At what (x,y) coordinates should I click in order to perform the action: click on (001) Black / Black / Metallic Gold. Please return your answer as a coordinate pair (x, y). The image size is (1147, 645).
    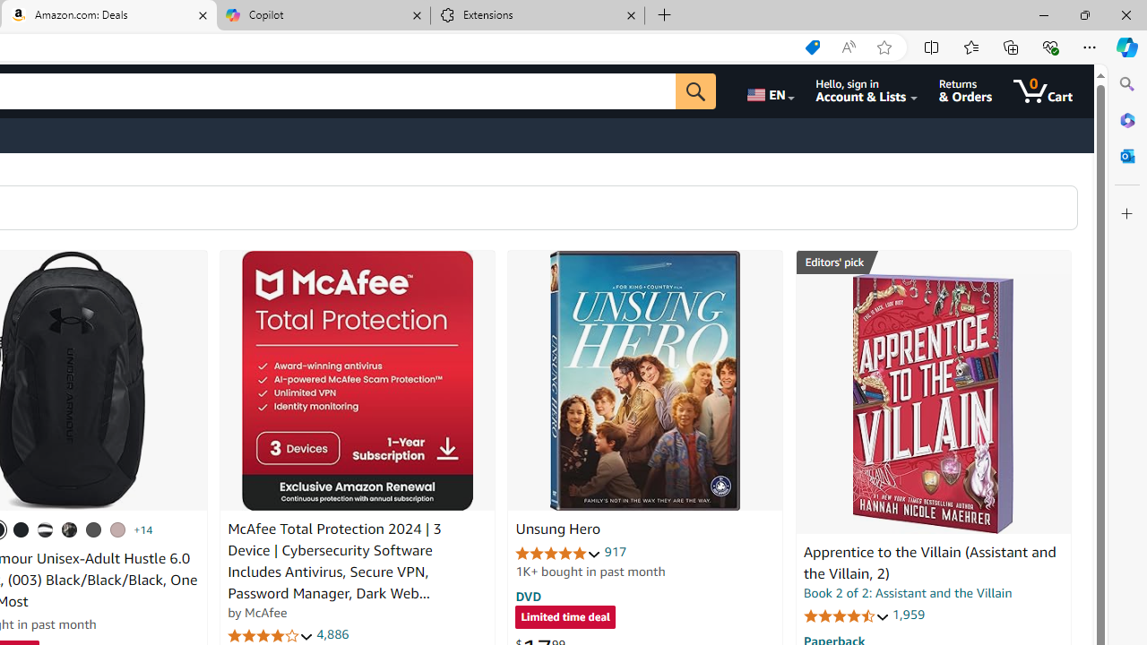
    Looking at the image, I should click on (22, 529).